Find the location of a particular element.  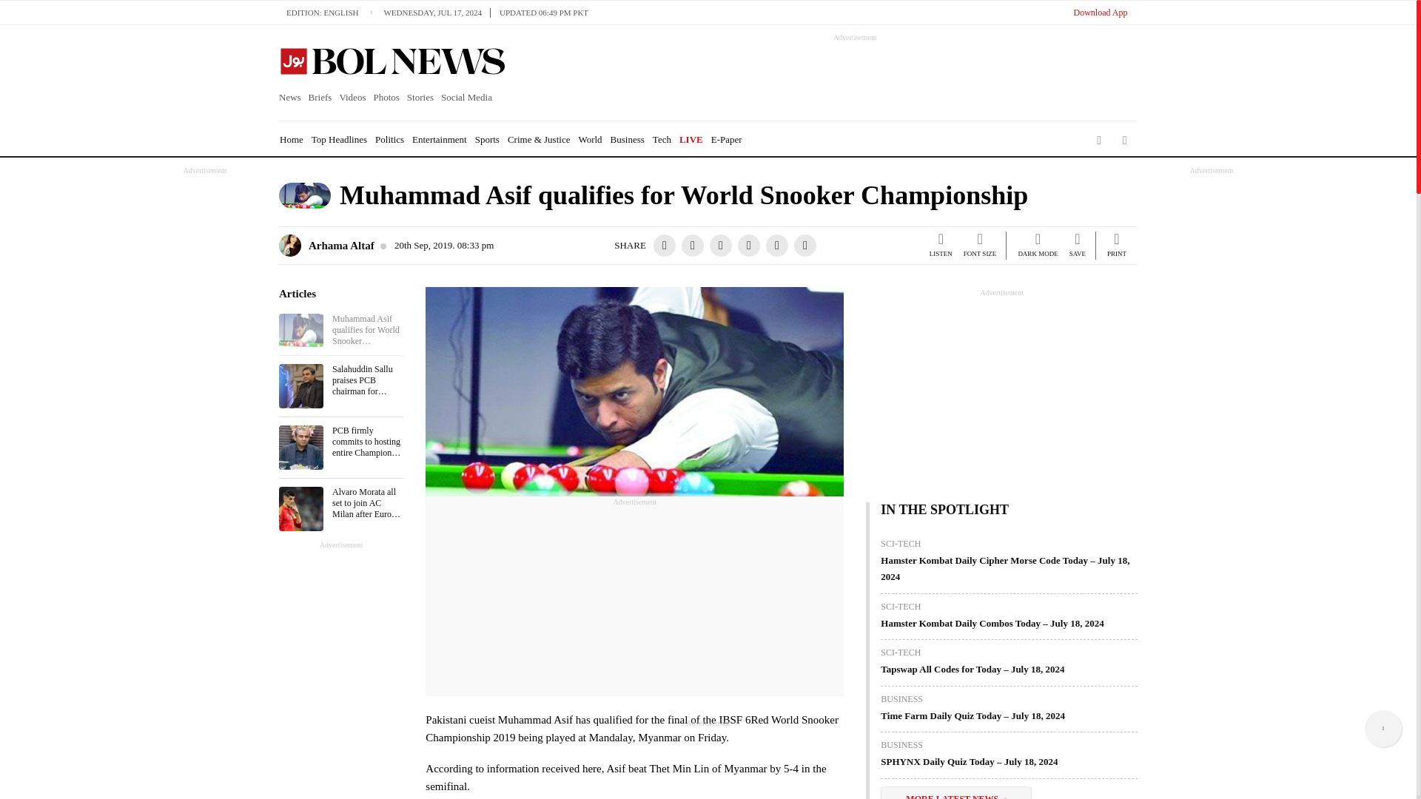

E-Paper is located at coordinates (727, 139).